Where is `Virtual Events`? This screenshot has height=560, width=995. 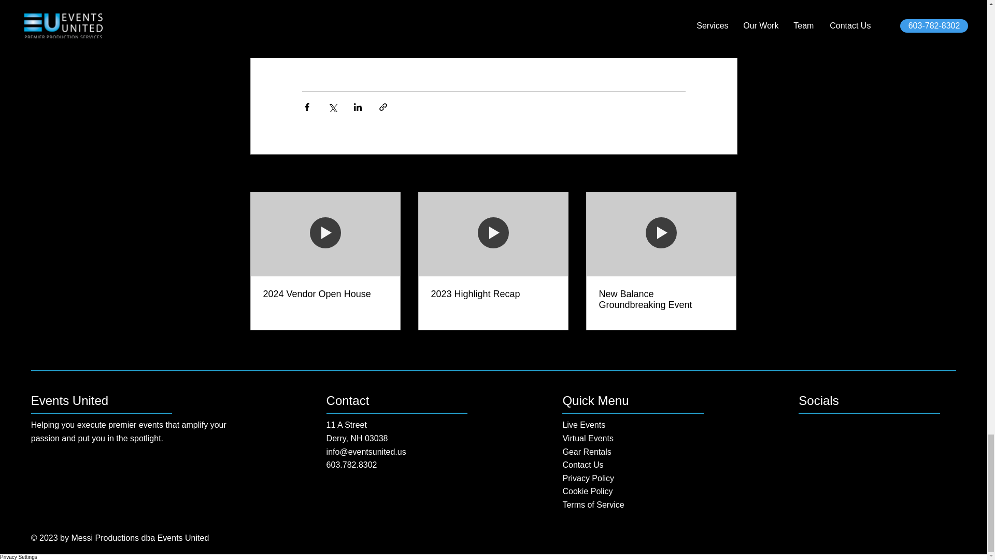
Virtual Events is located at coordinates (587, 439).